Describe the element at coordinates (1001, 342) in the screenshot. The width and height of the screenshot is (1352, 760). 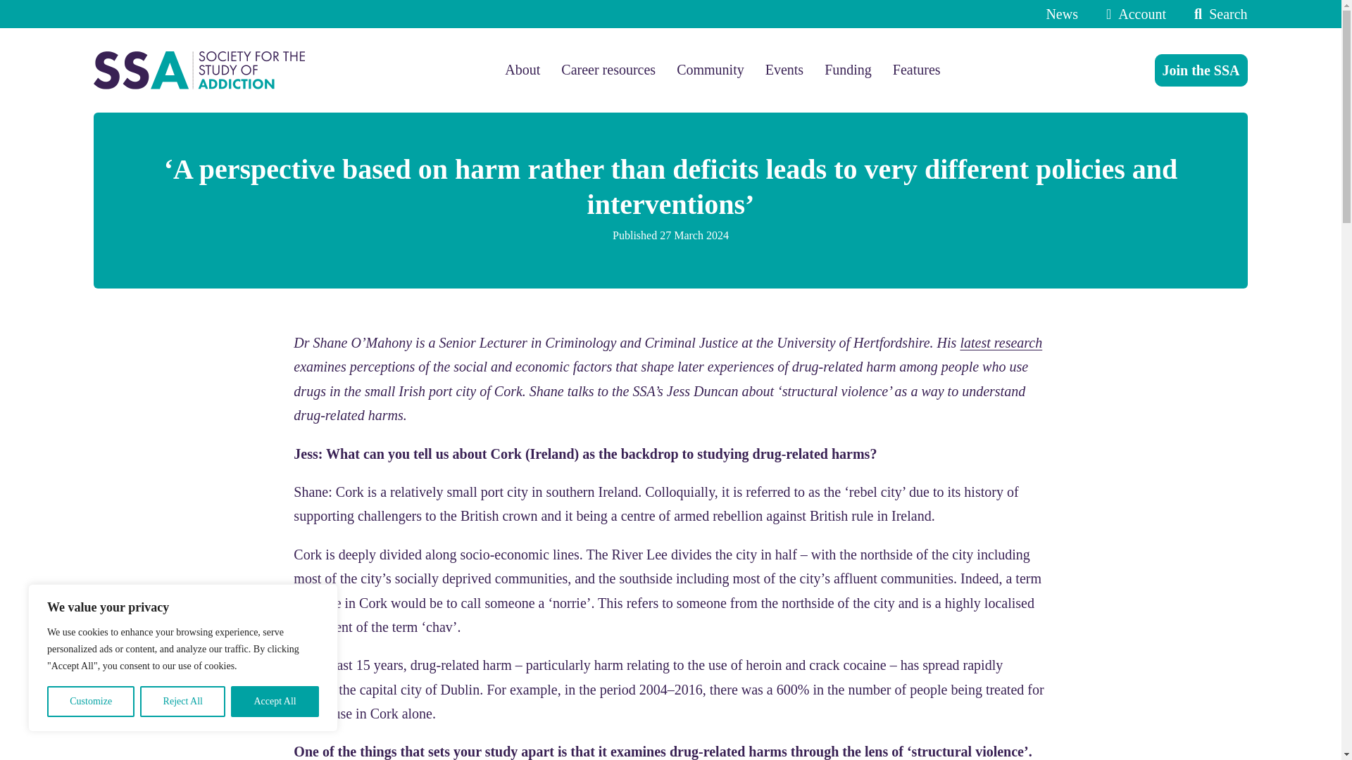
I see `latest research` at that location.